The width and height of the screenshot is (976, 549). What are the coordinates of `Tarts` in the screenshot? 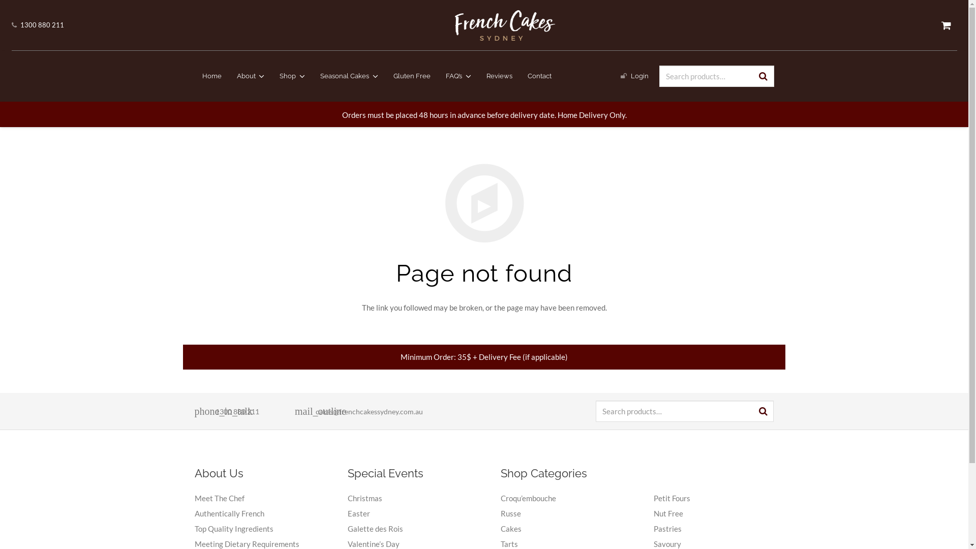 It's located at (509, 544).